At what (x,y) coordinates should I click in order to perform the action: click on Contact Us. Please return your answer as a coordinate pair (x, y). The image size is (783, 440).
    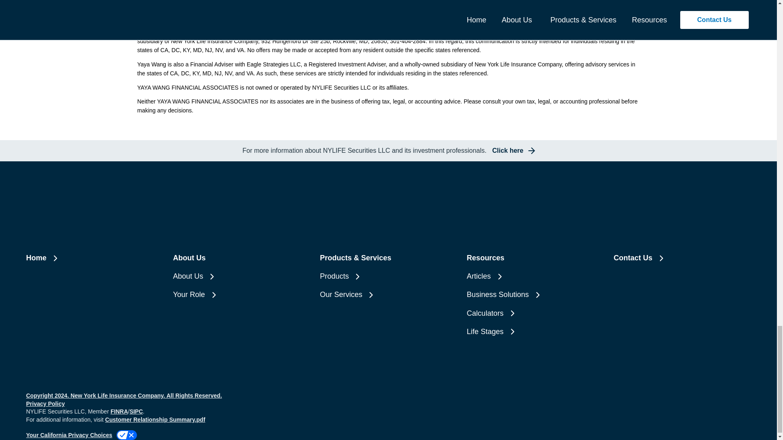
    Looking at the image, I should click on (682, 258).